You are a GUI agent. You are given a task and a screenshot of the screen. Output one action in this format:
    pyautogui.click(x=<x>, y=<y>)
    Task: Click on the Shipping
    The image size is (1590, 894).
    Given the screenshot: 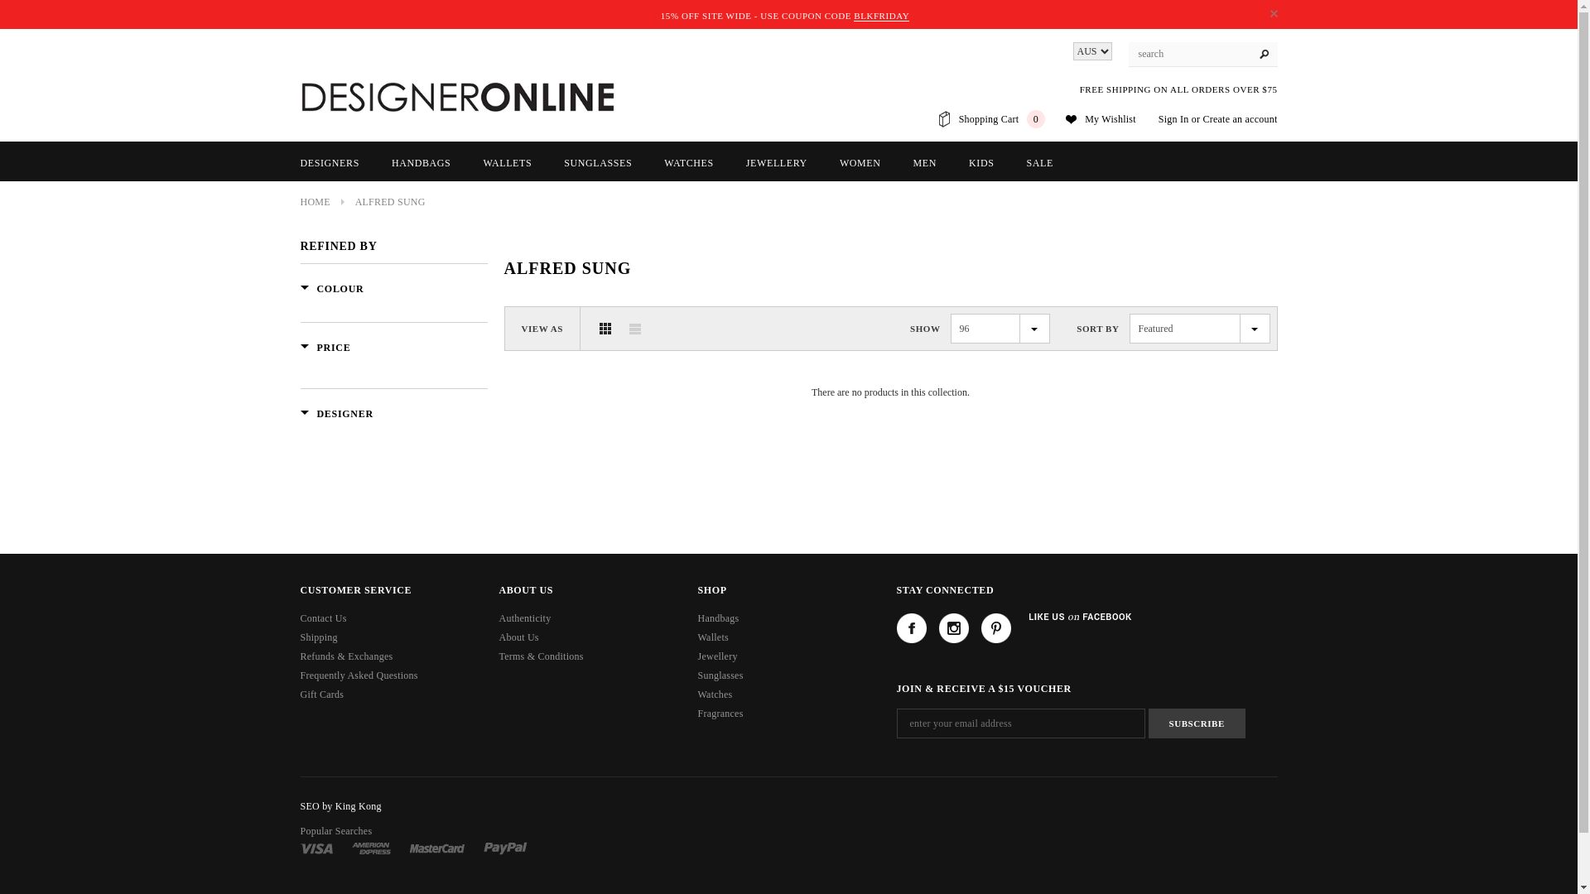 What is the action you would take?
    pyautogui.click(x=318, y=637)
    